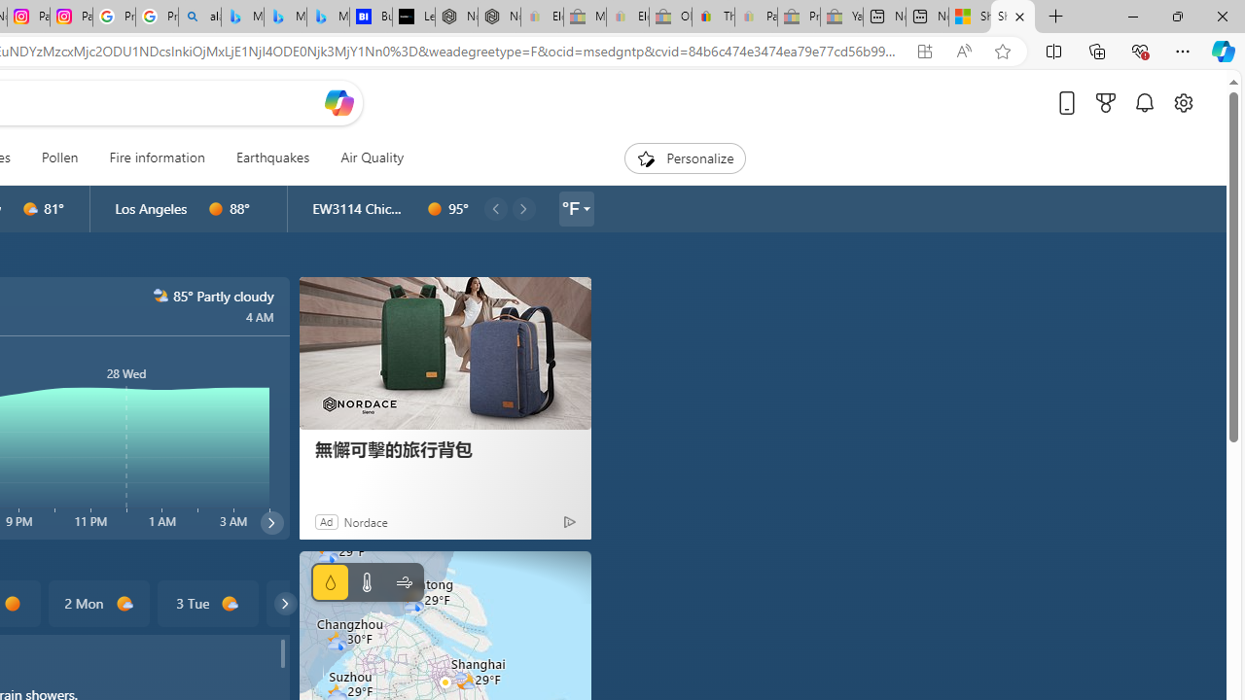  Describe the element at coordinates (157, 157) in the screenshot. I see `Fire information` at that location.